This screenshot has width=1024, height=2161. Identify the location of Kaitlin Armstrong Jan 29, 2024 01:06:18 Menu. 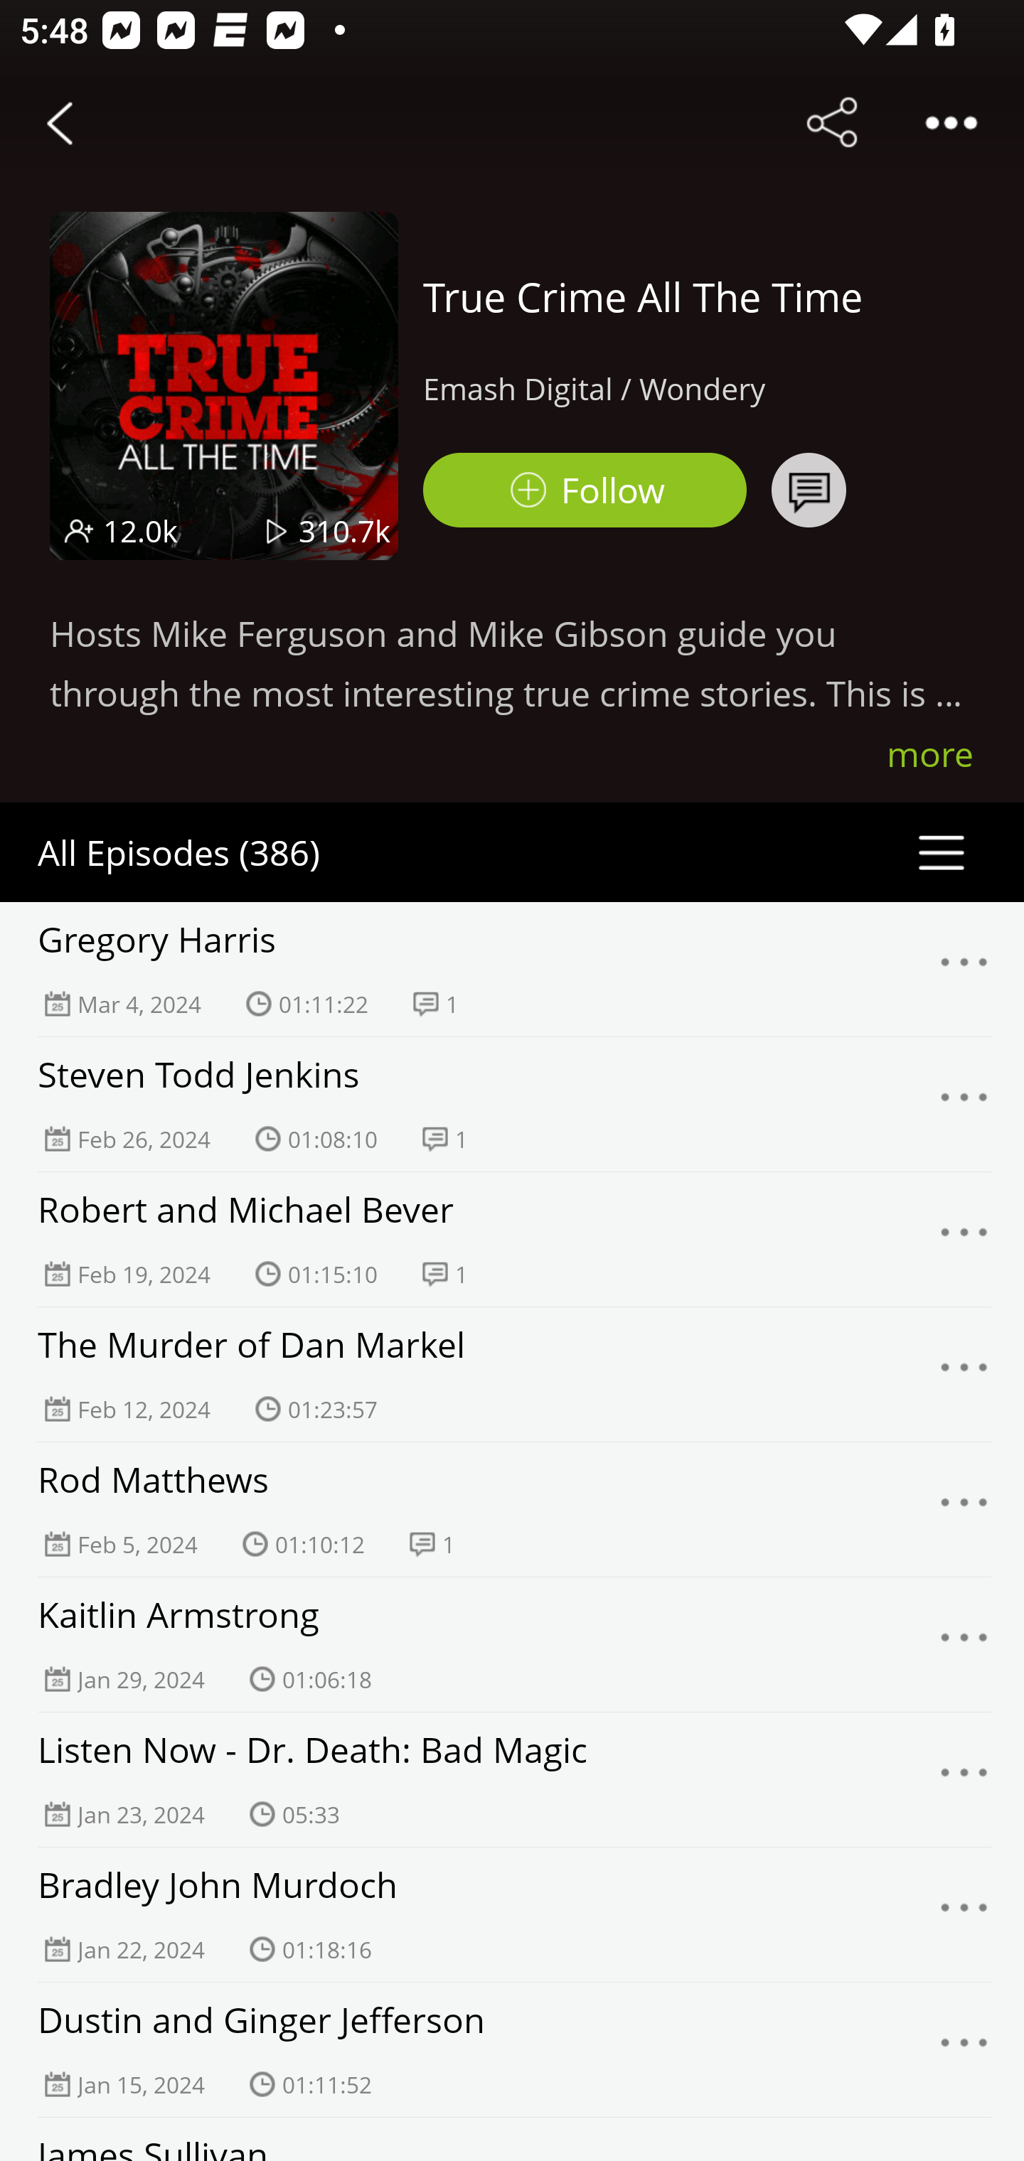
(512, 1644).